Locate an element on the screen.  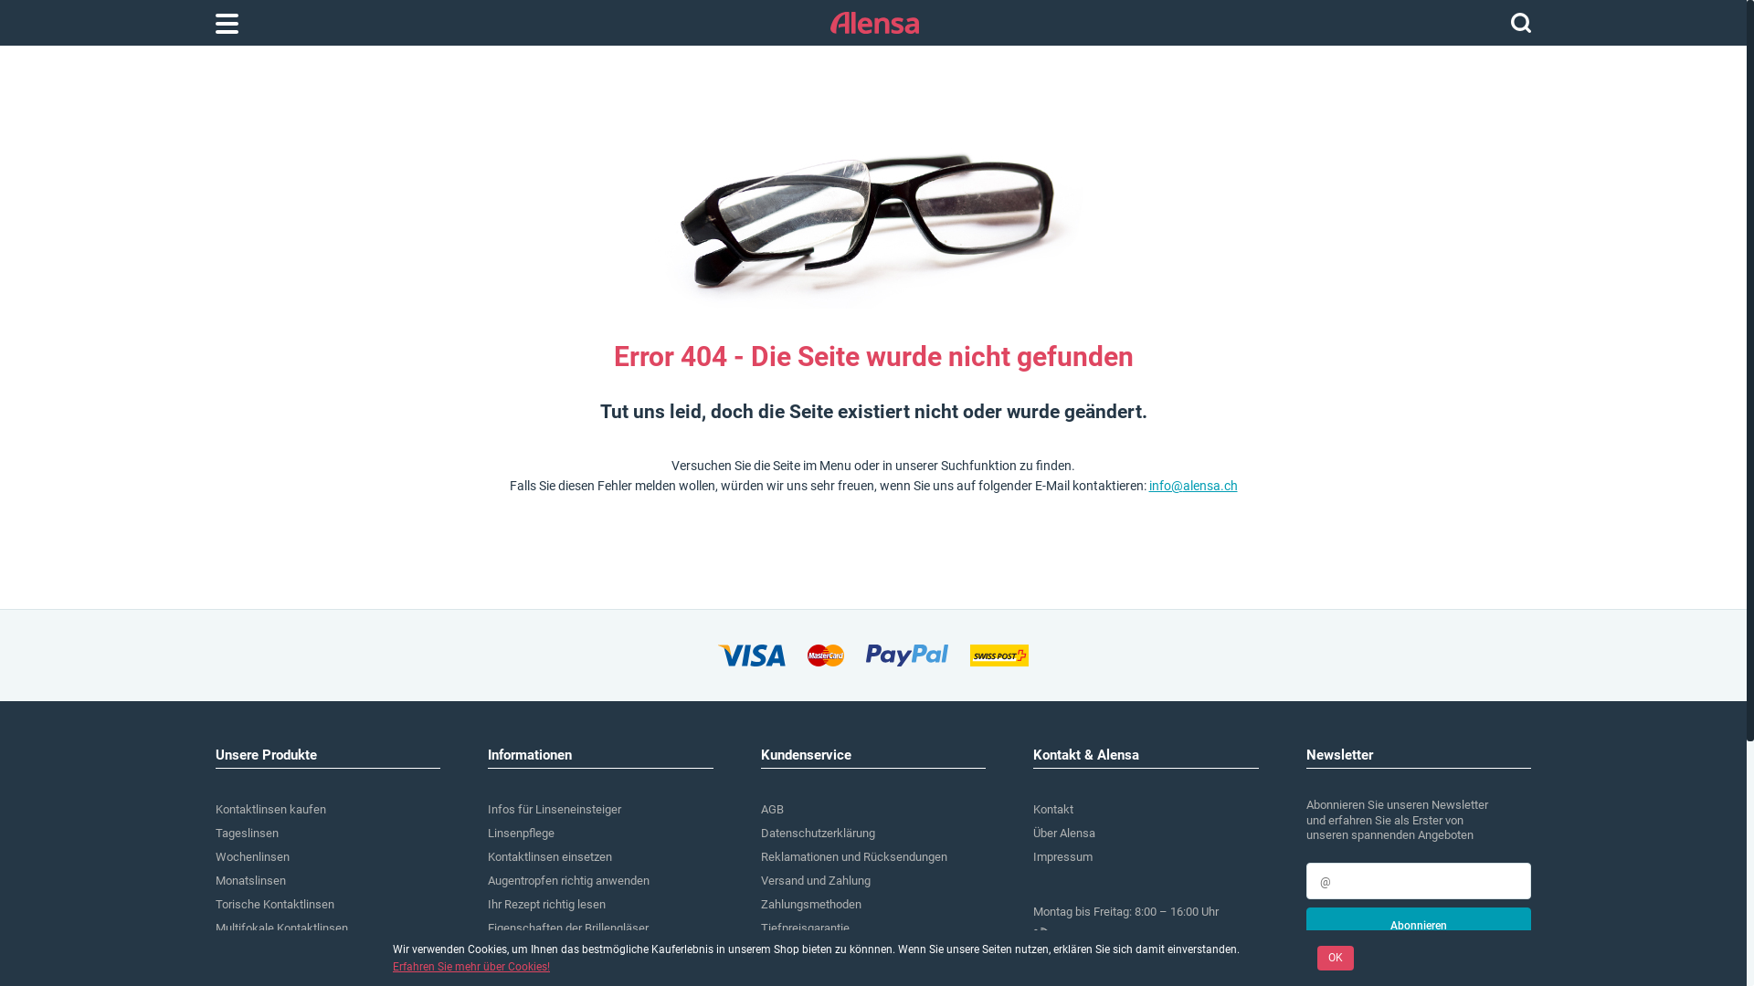
Zahlungsmethoden is located at coordinates (811, 904).